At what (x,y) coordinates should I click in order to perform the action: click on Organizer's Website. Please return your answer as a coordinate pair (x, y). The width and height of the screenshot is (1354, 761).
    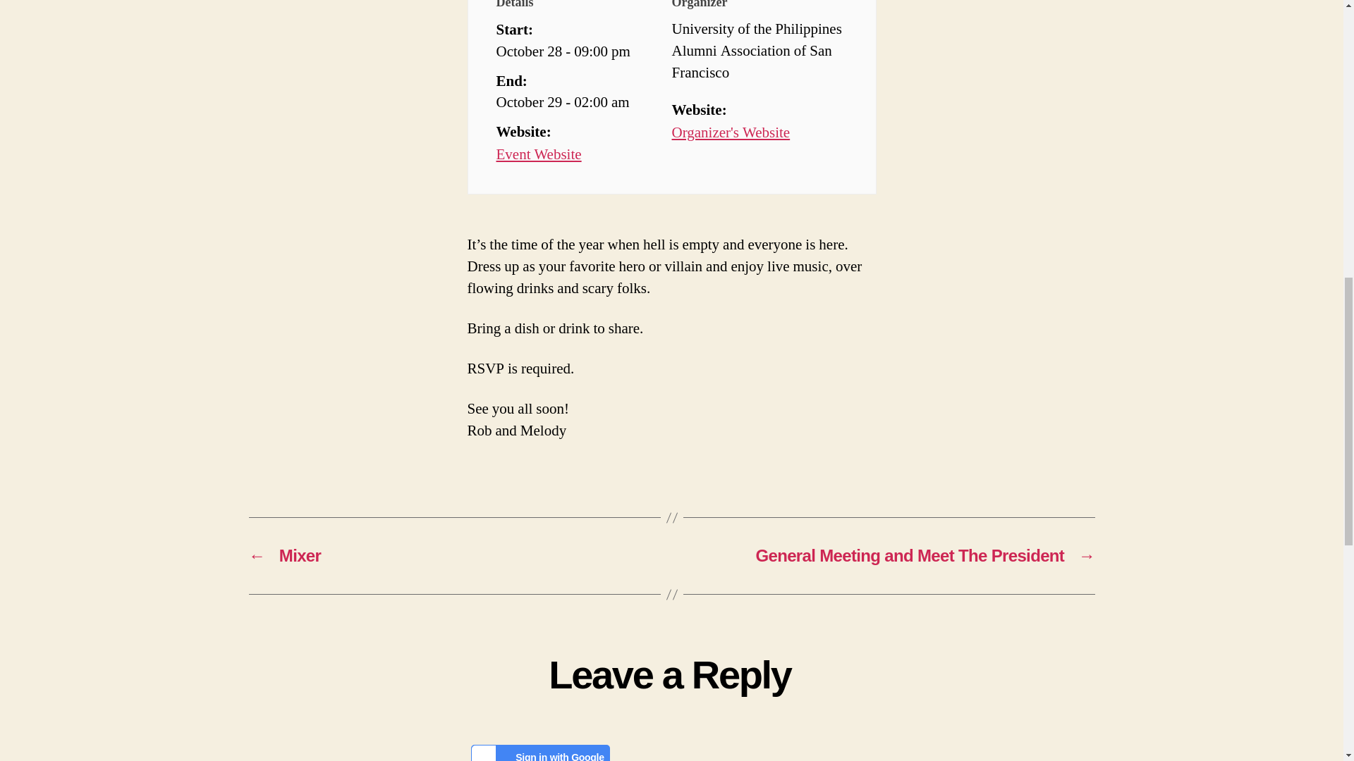
    Looking at the image, I should click on (731, 132).